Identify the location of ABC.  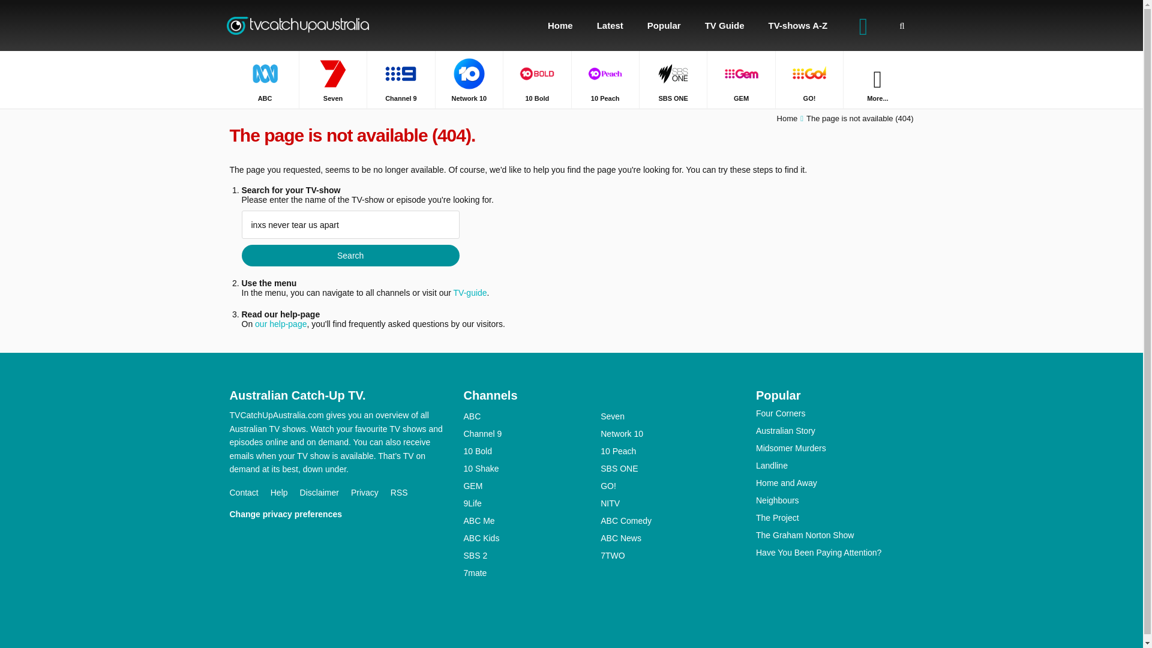
(265, 79).